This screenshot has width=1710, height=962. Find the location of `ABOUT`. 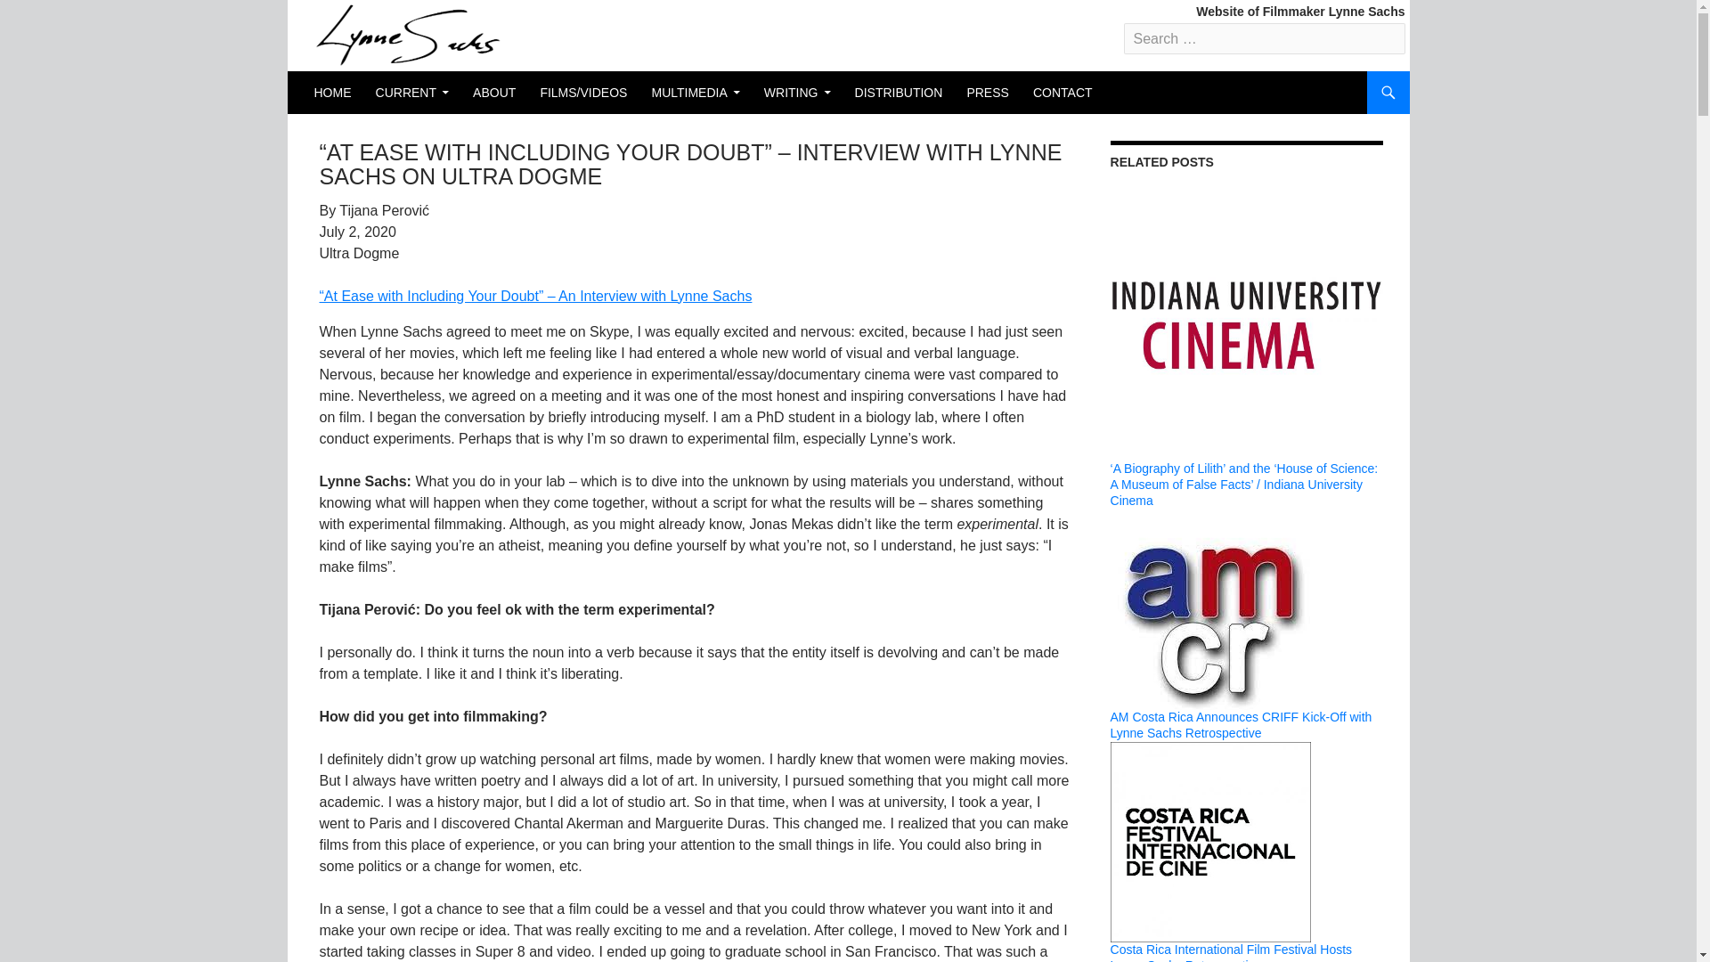

ABOUT is located at coordinates (493, 93).